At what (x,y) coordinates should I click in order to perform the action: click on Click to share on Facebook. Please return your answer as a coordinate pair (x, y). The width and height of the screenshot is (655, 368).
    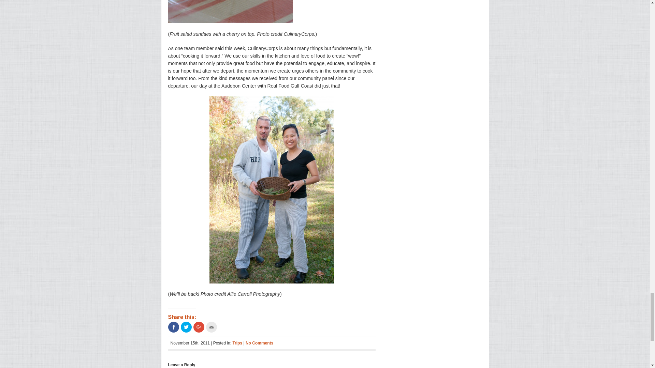
    Looking at the image, I should click on (173, 327).